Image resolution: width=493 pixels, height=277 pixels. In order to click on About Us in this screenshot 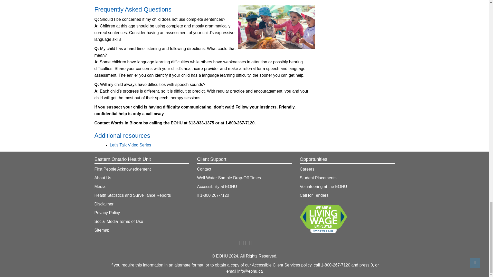, I will do `click(307, 169)`.